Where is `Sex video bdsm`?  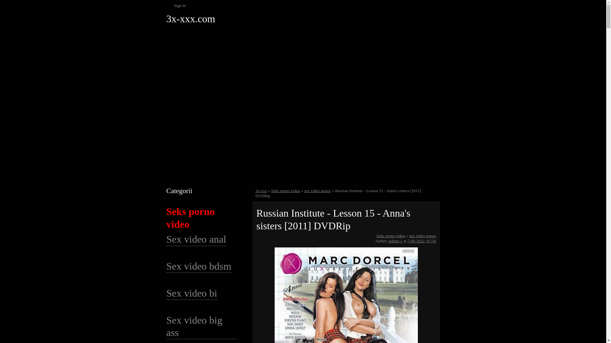
Sex video bdsm is located at coordinates (199, 266).